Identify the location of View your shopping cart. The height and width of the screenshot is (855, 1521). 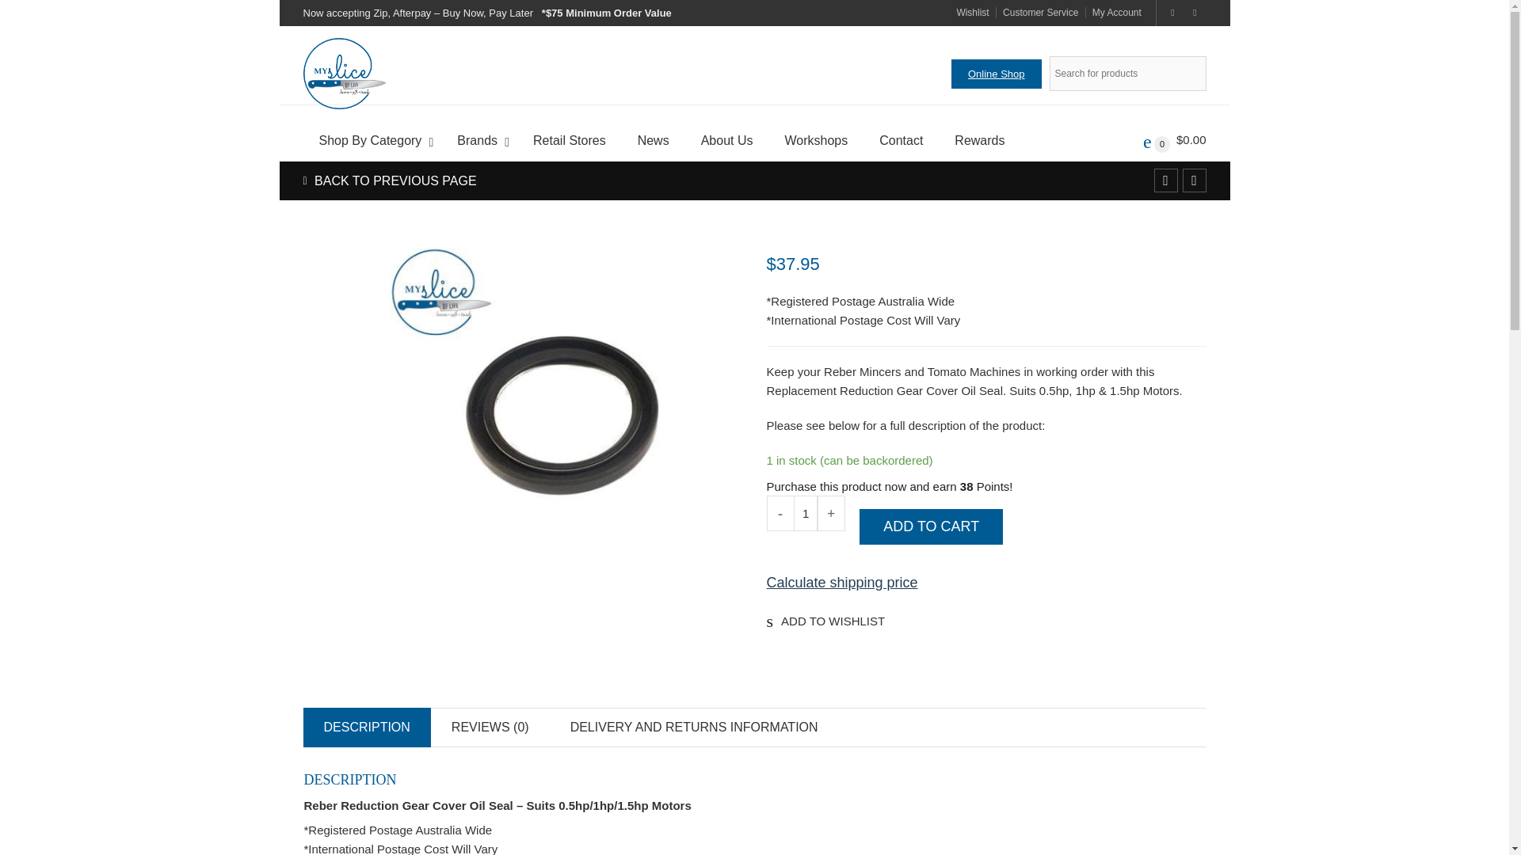
(1174, 139).